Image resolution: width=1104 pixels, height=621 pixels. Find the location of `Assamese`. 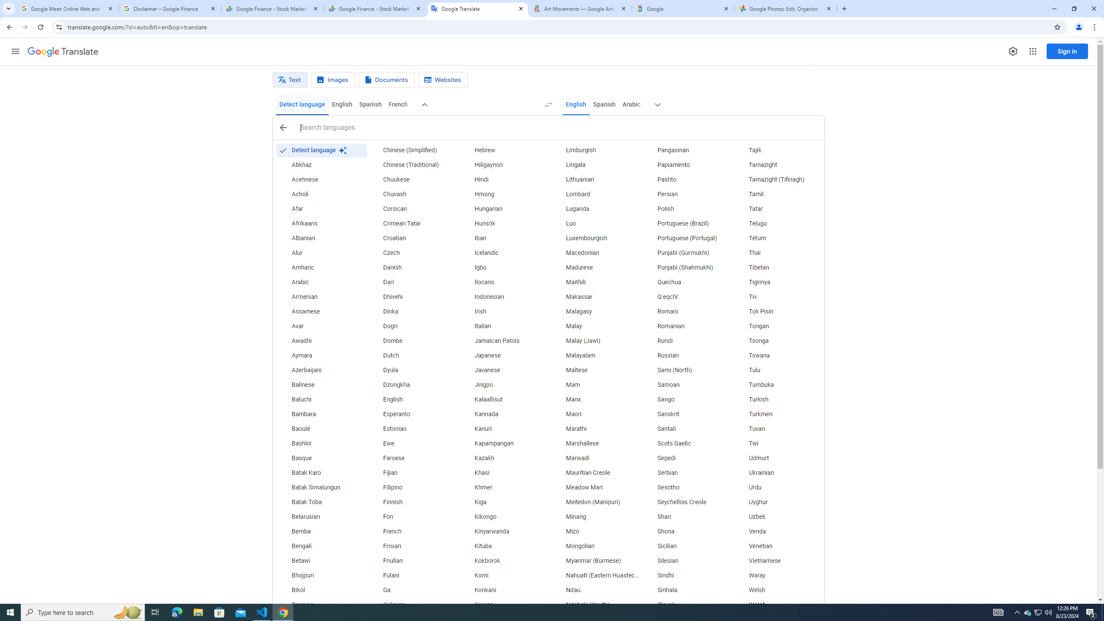

Assamese is located at coordinates (321, 311).